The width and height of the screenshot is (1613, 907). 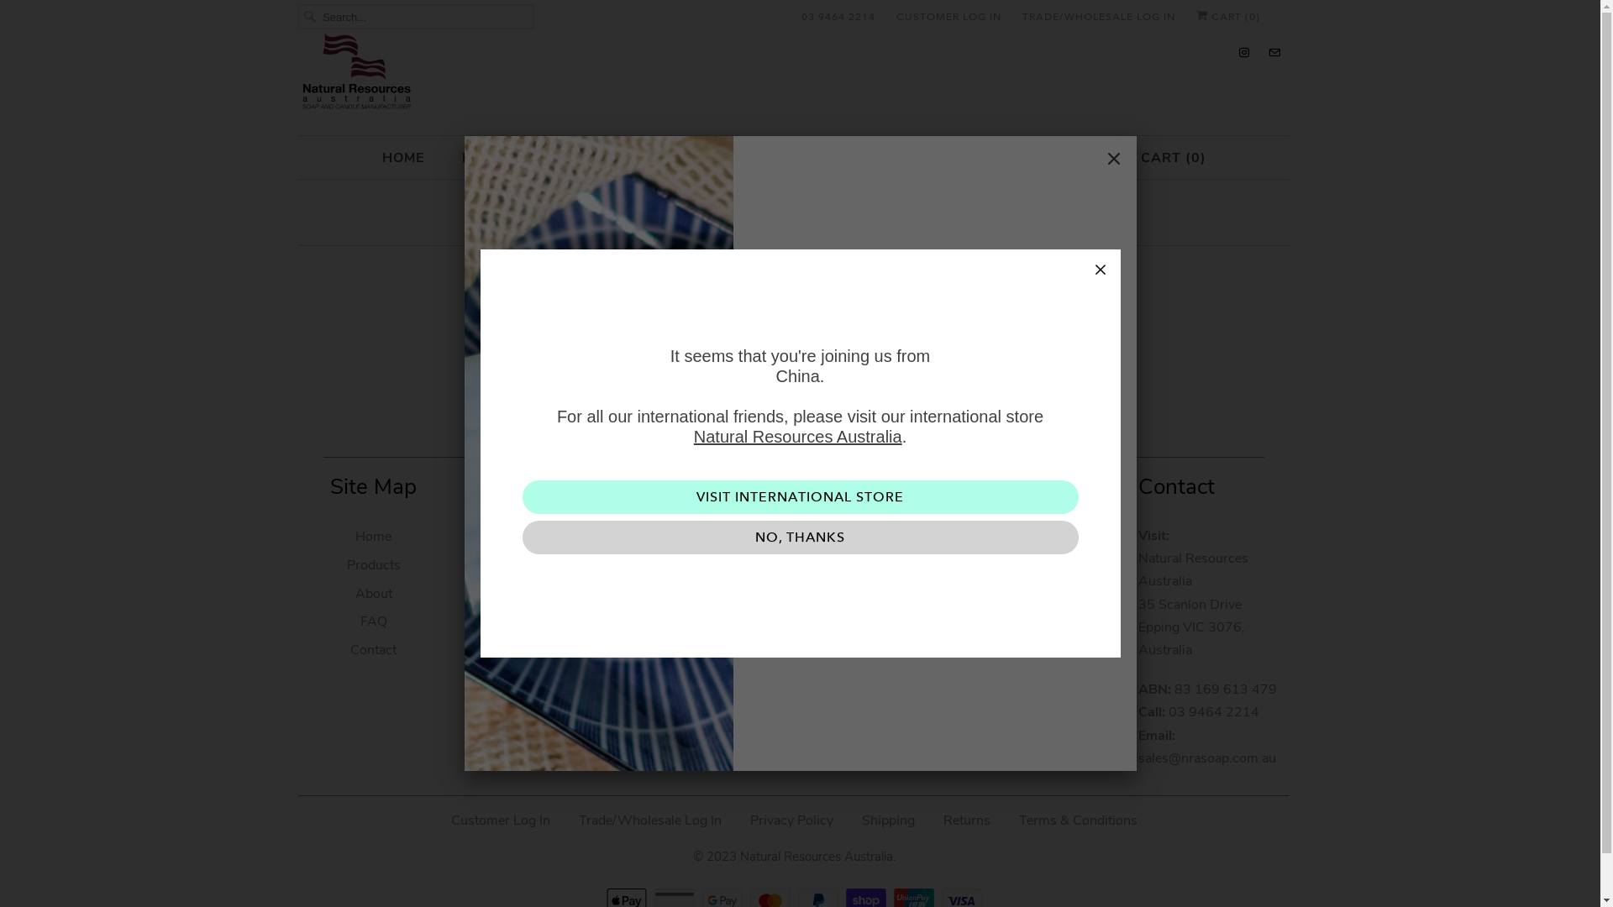 What do you see at coordinates (542, 565) in the screenshot?
I see `Plant to Skin 100g` at bounding box center [542, 565].